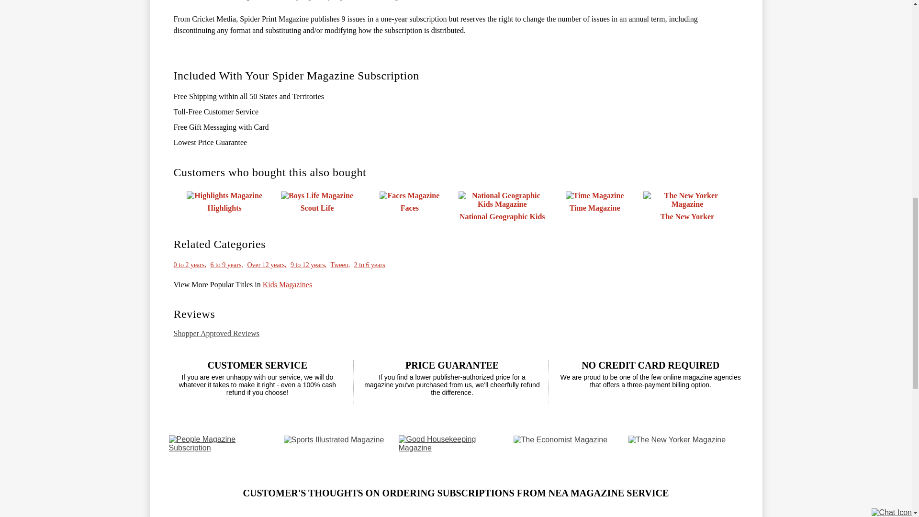  Describe the element at coordinates (224, 202) in the screenshot. I see `Highlights` at that location.